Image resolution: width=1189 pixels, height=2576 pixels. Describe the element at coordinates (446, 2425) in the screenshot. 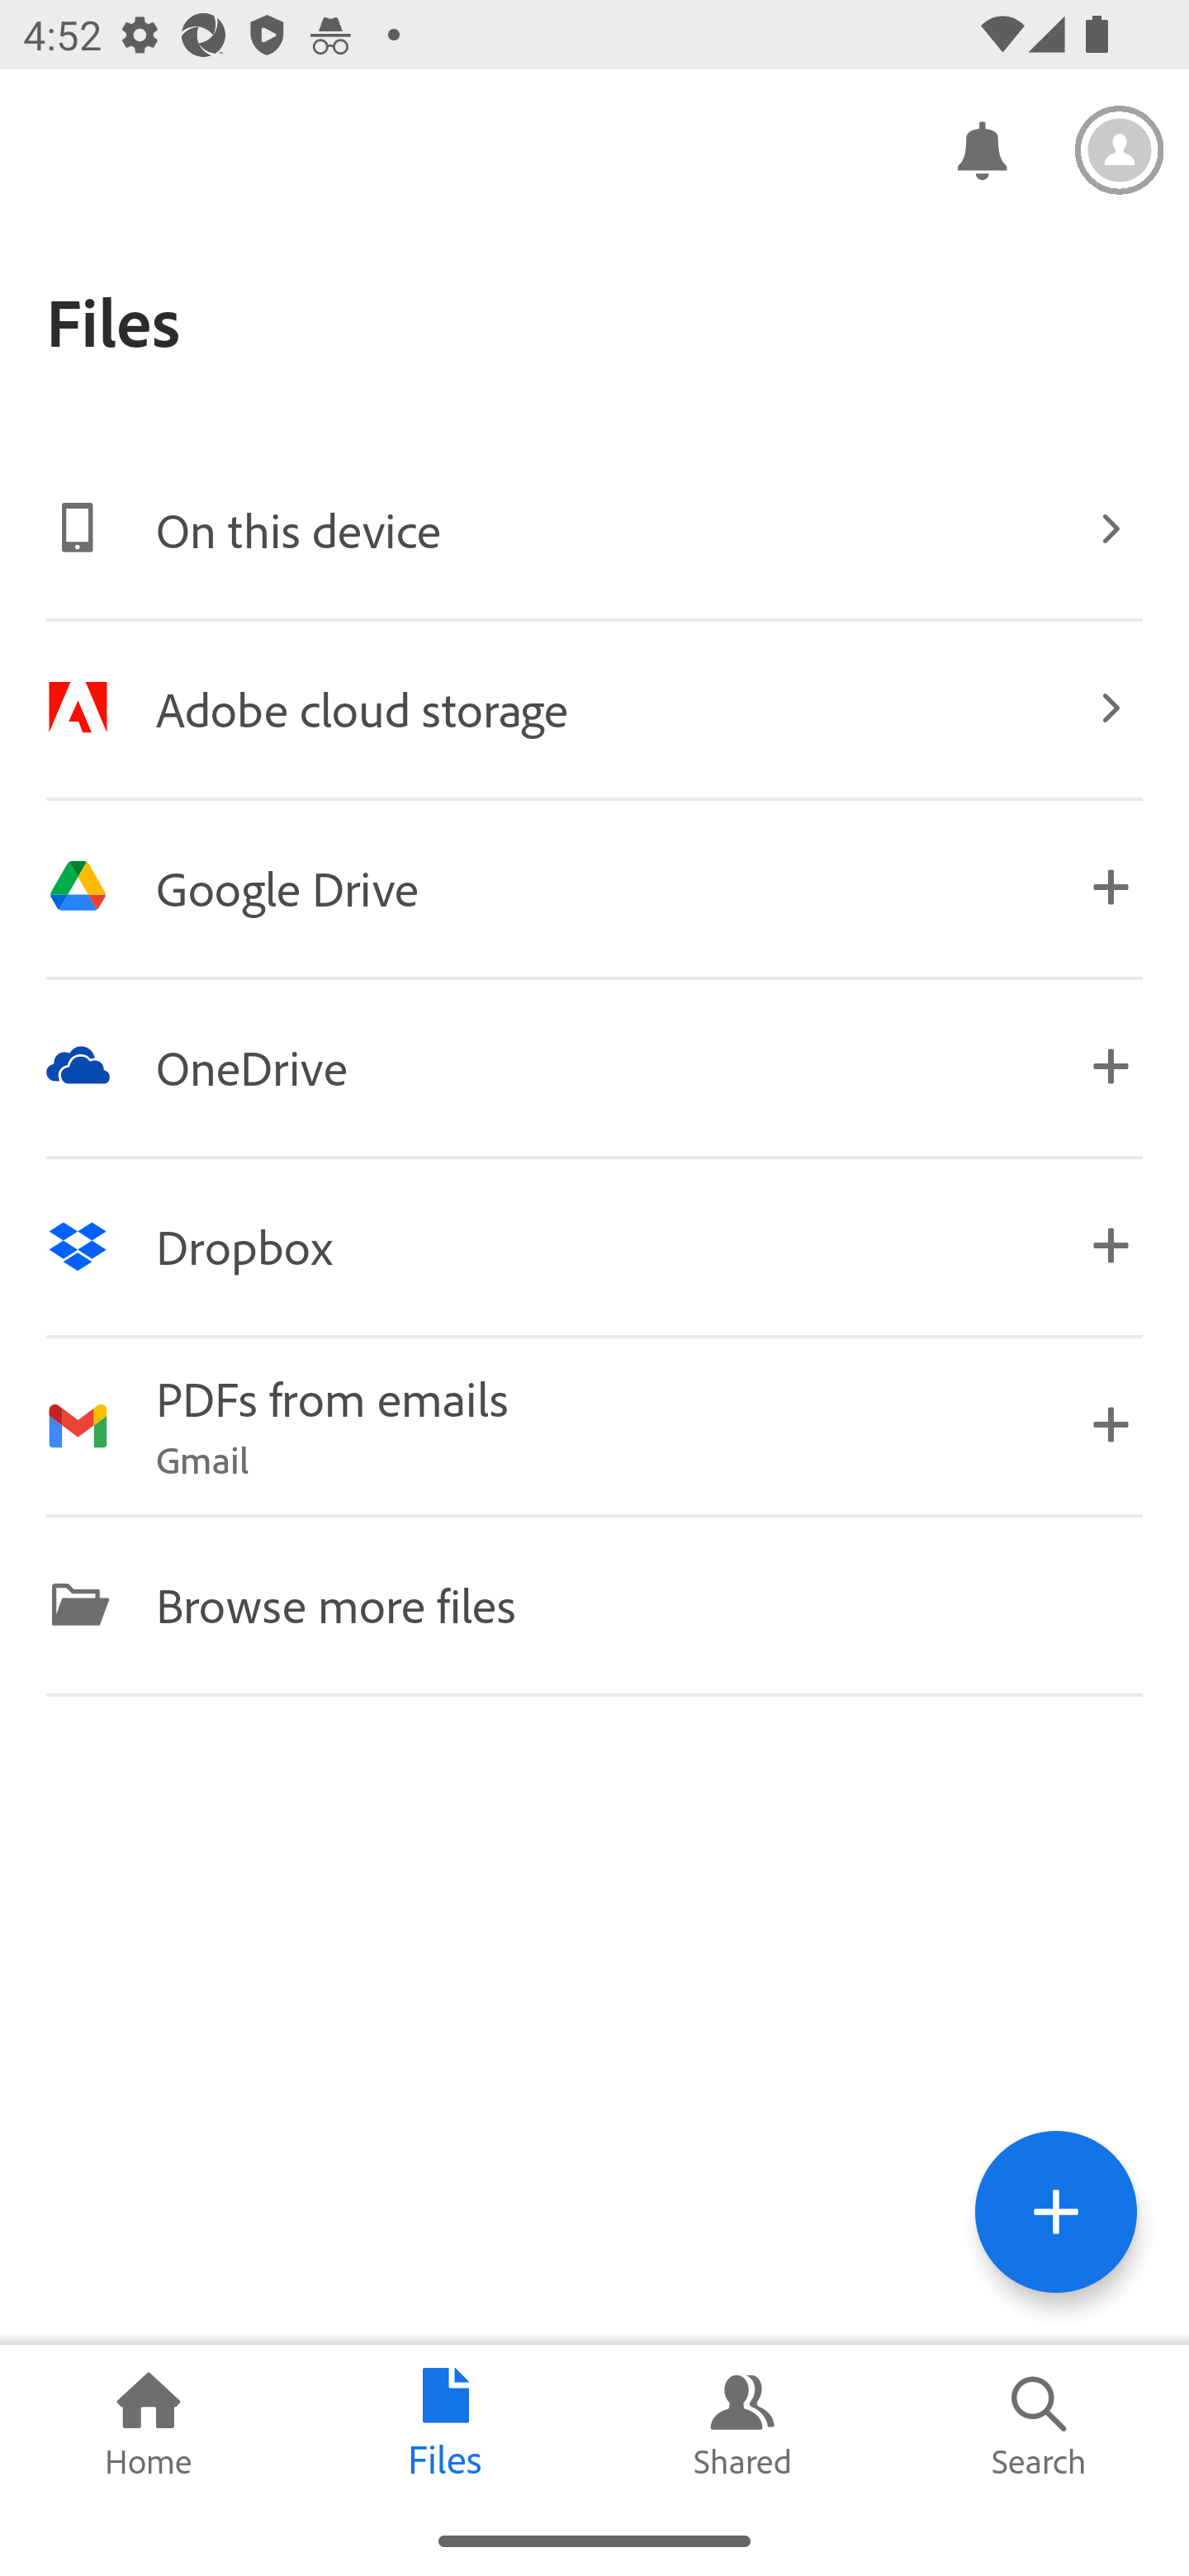

I see `Files` at that location.